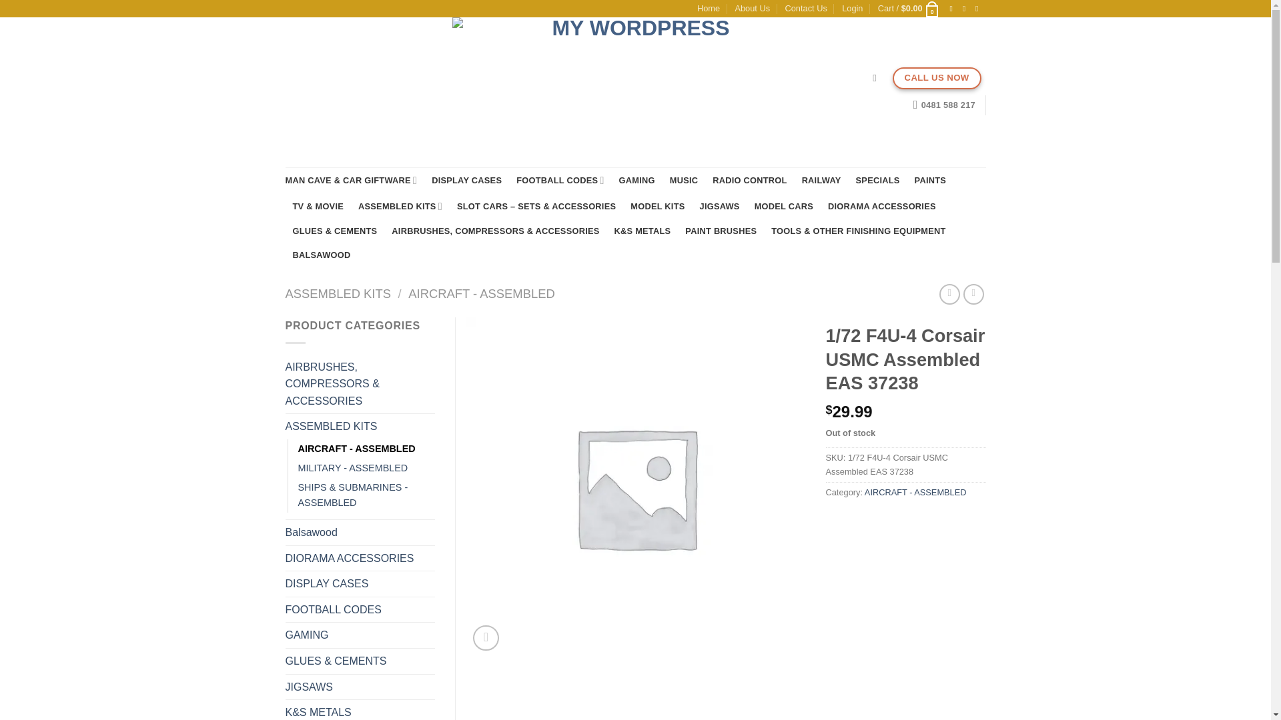 Image resolution: width=1281 pixels, height=720 pixels. What do you see at coordinates (937, 78) in the screenshot?
I see `CALL US NOW` at bounding box center [937, 78].